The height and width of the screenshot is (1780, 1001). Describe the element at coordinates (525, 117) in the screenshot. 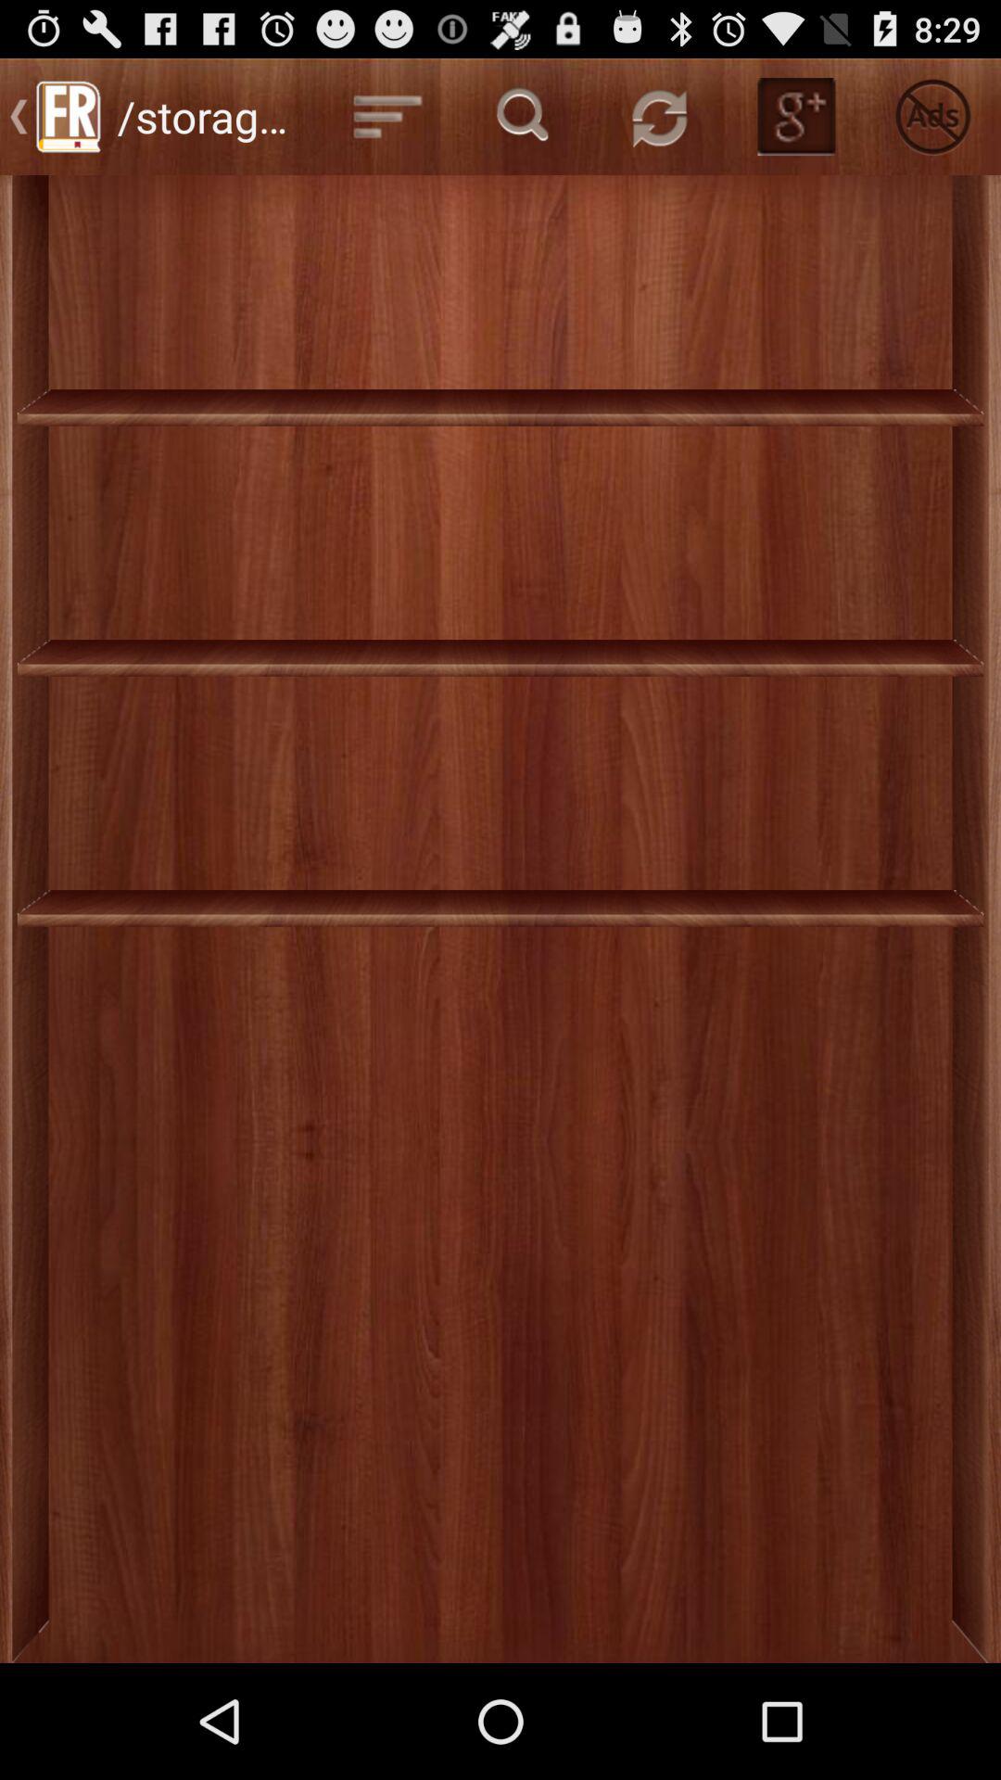

I see `select search button` at that location.